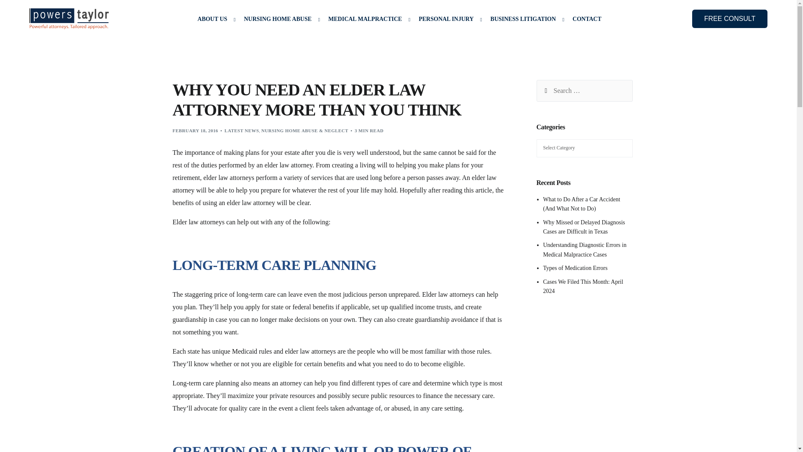 The image size is (803, 452). I want to click on BUSINESS LITIGATION, so click(525, 19).